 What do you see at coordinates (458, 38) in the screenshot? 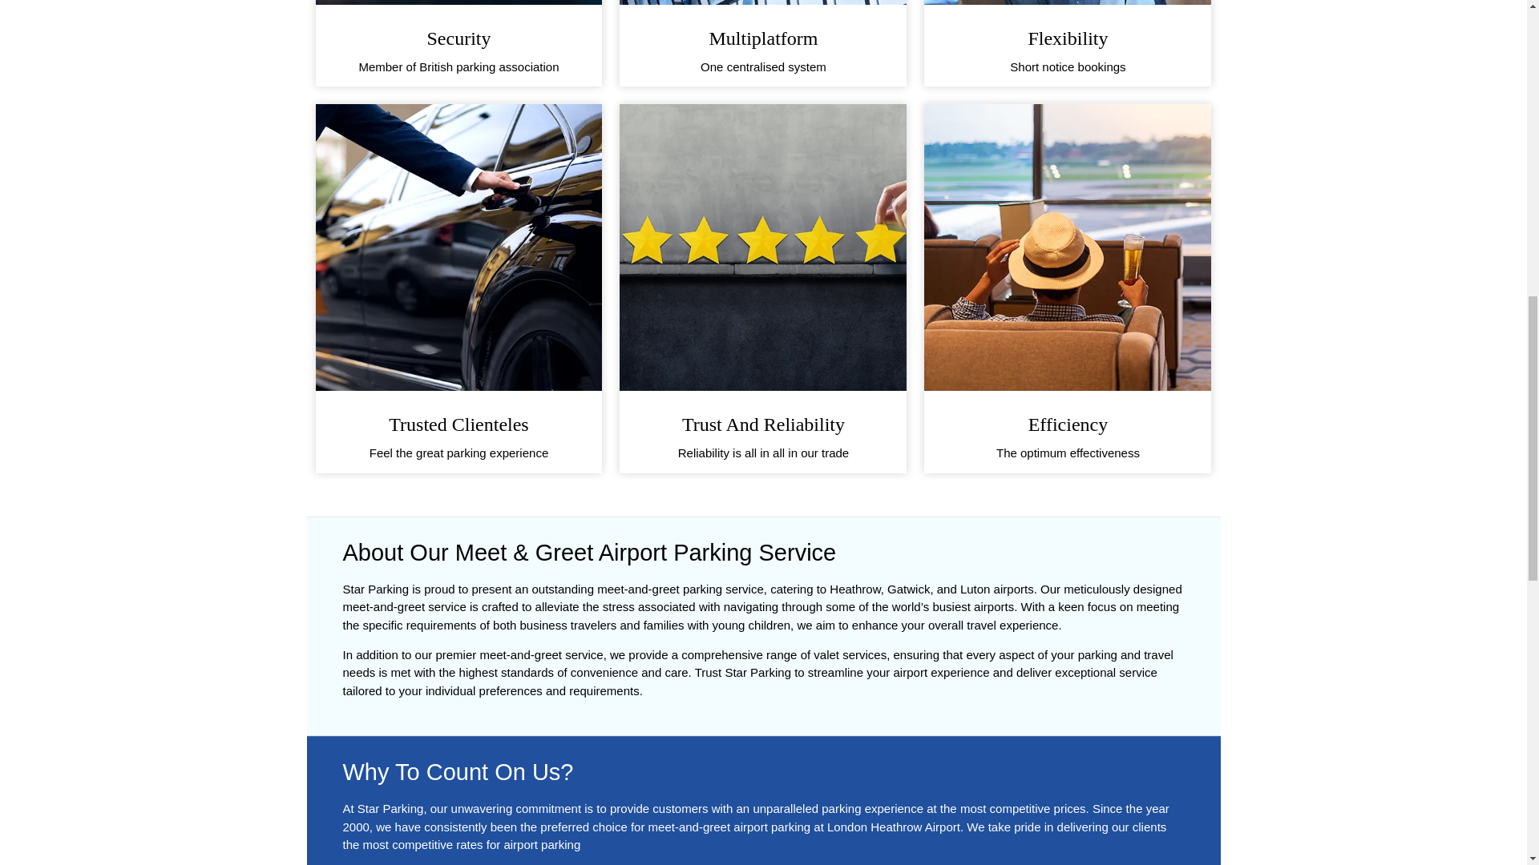
I see `Security` at bounding box center [458, 38].